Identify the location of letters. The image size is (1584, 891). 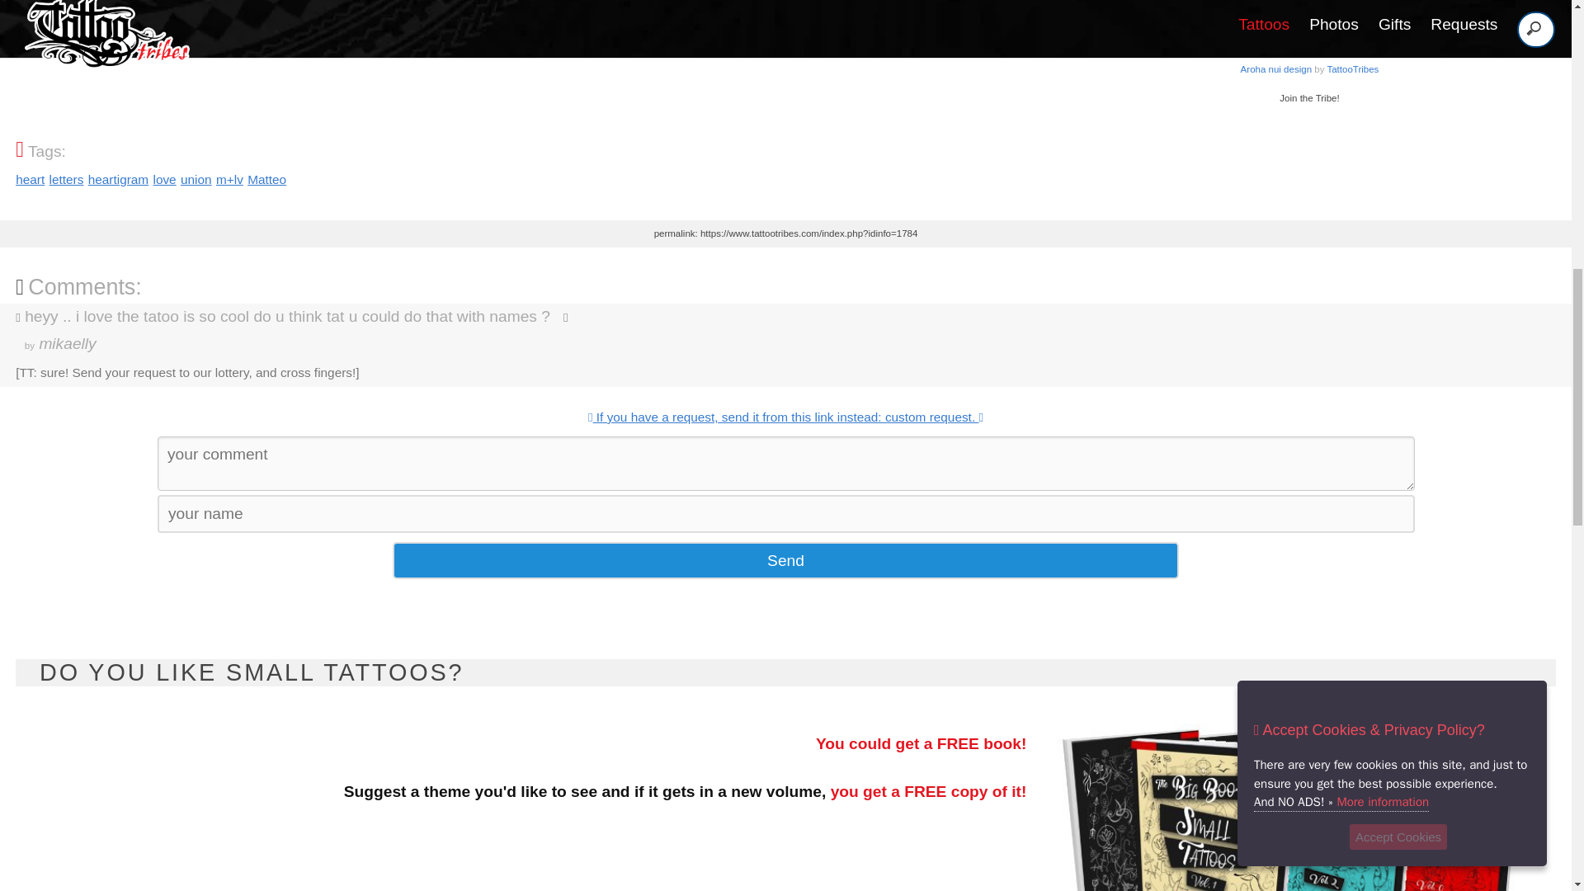
(66, 179).